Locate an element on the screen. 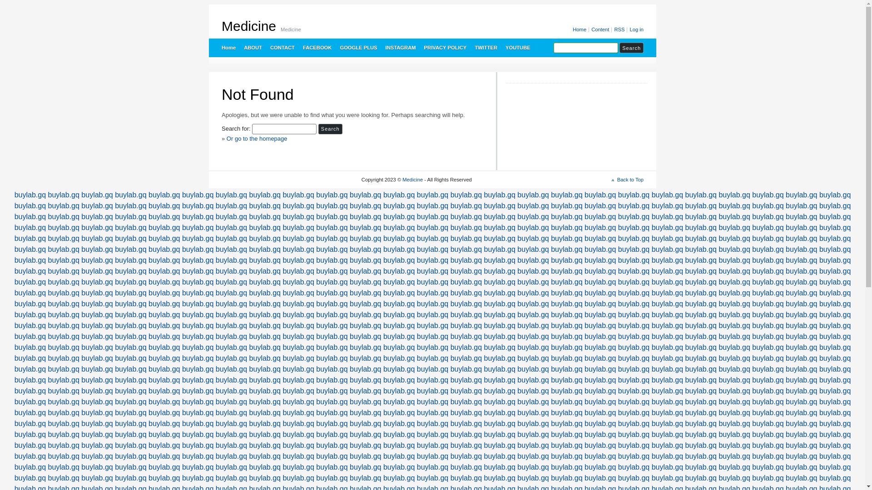  buylab.gq is located at coordinates (298, 250).